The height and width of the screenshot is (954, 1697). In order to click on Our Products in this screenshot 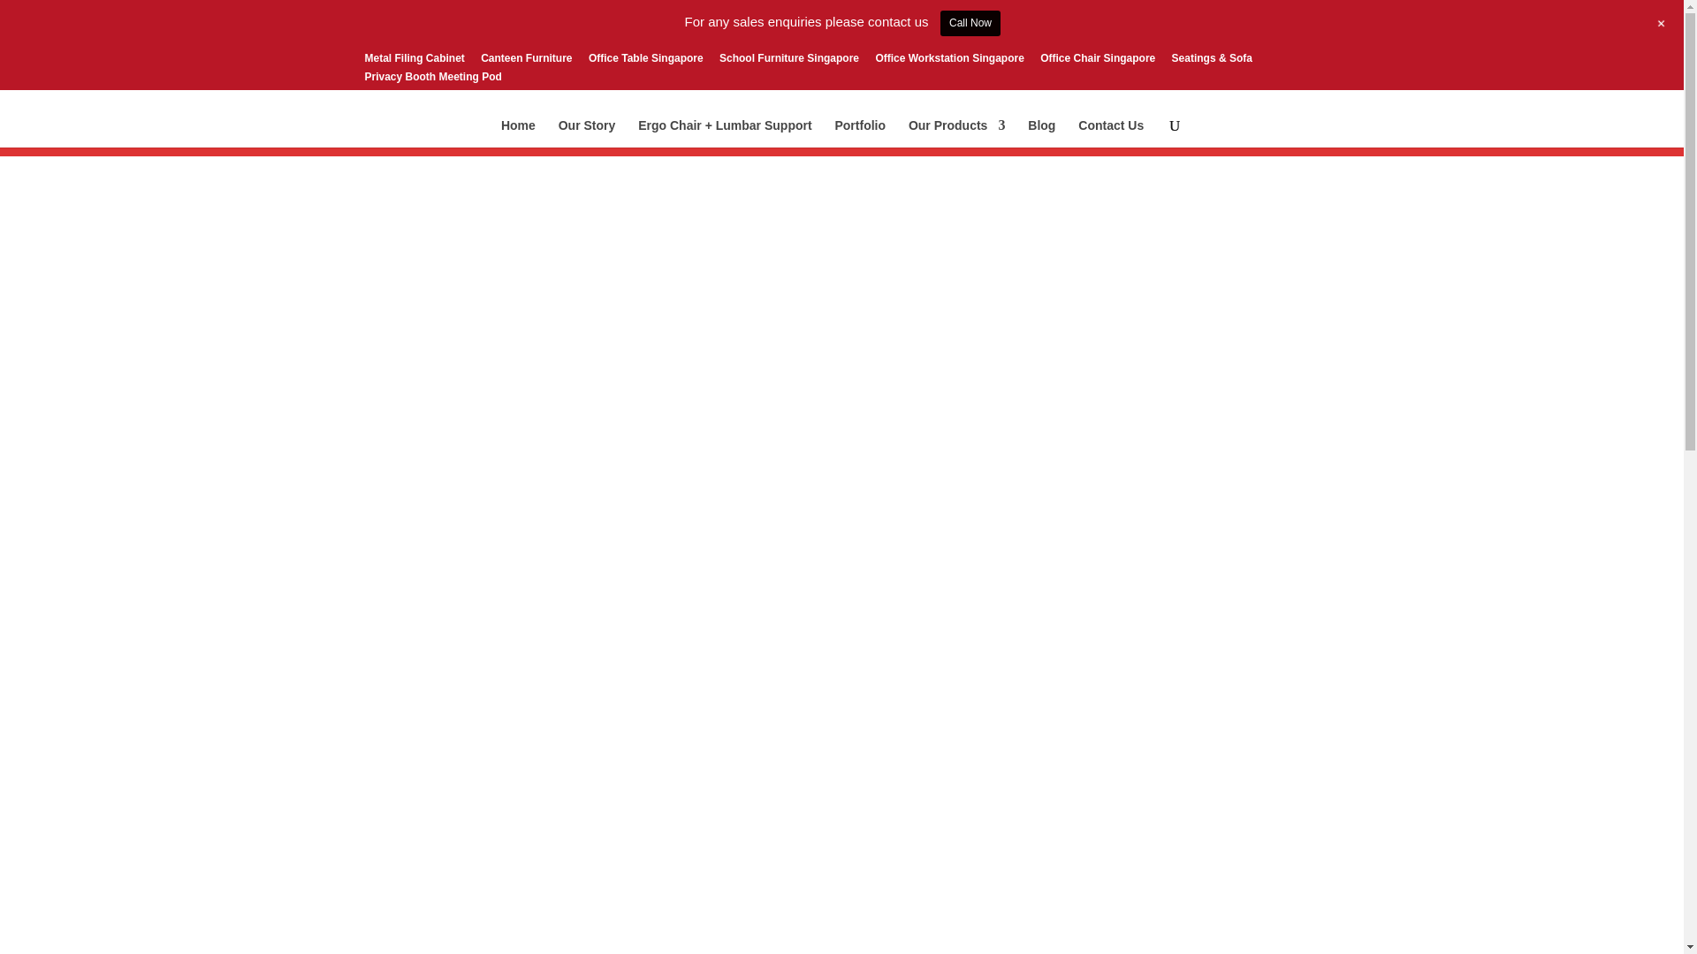, I will do `click(956, 133)`.